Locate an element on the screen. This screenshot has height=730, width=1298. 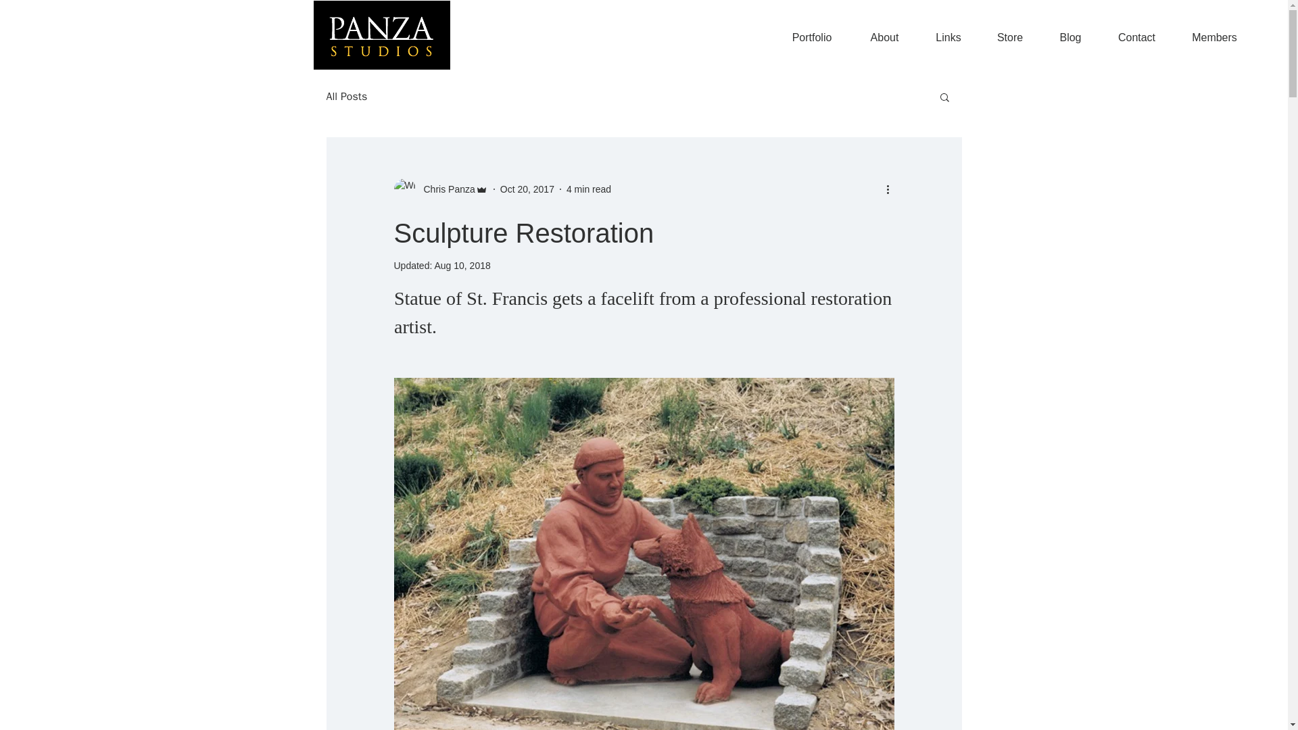
4 min read is located at coordinates (588, 189).